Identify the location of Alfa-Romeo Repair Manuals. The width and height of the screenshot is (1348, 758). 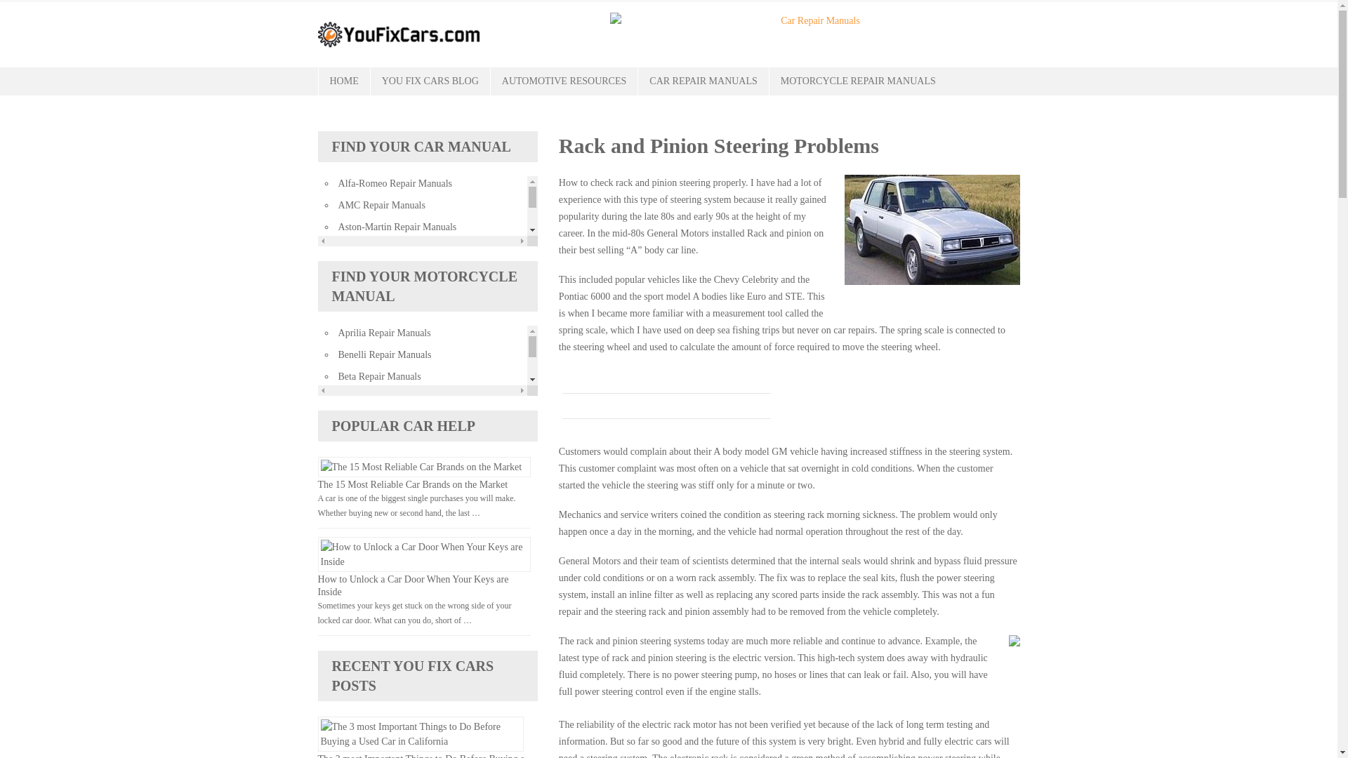
(395, 182).